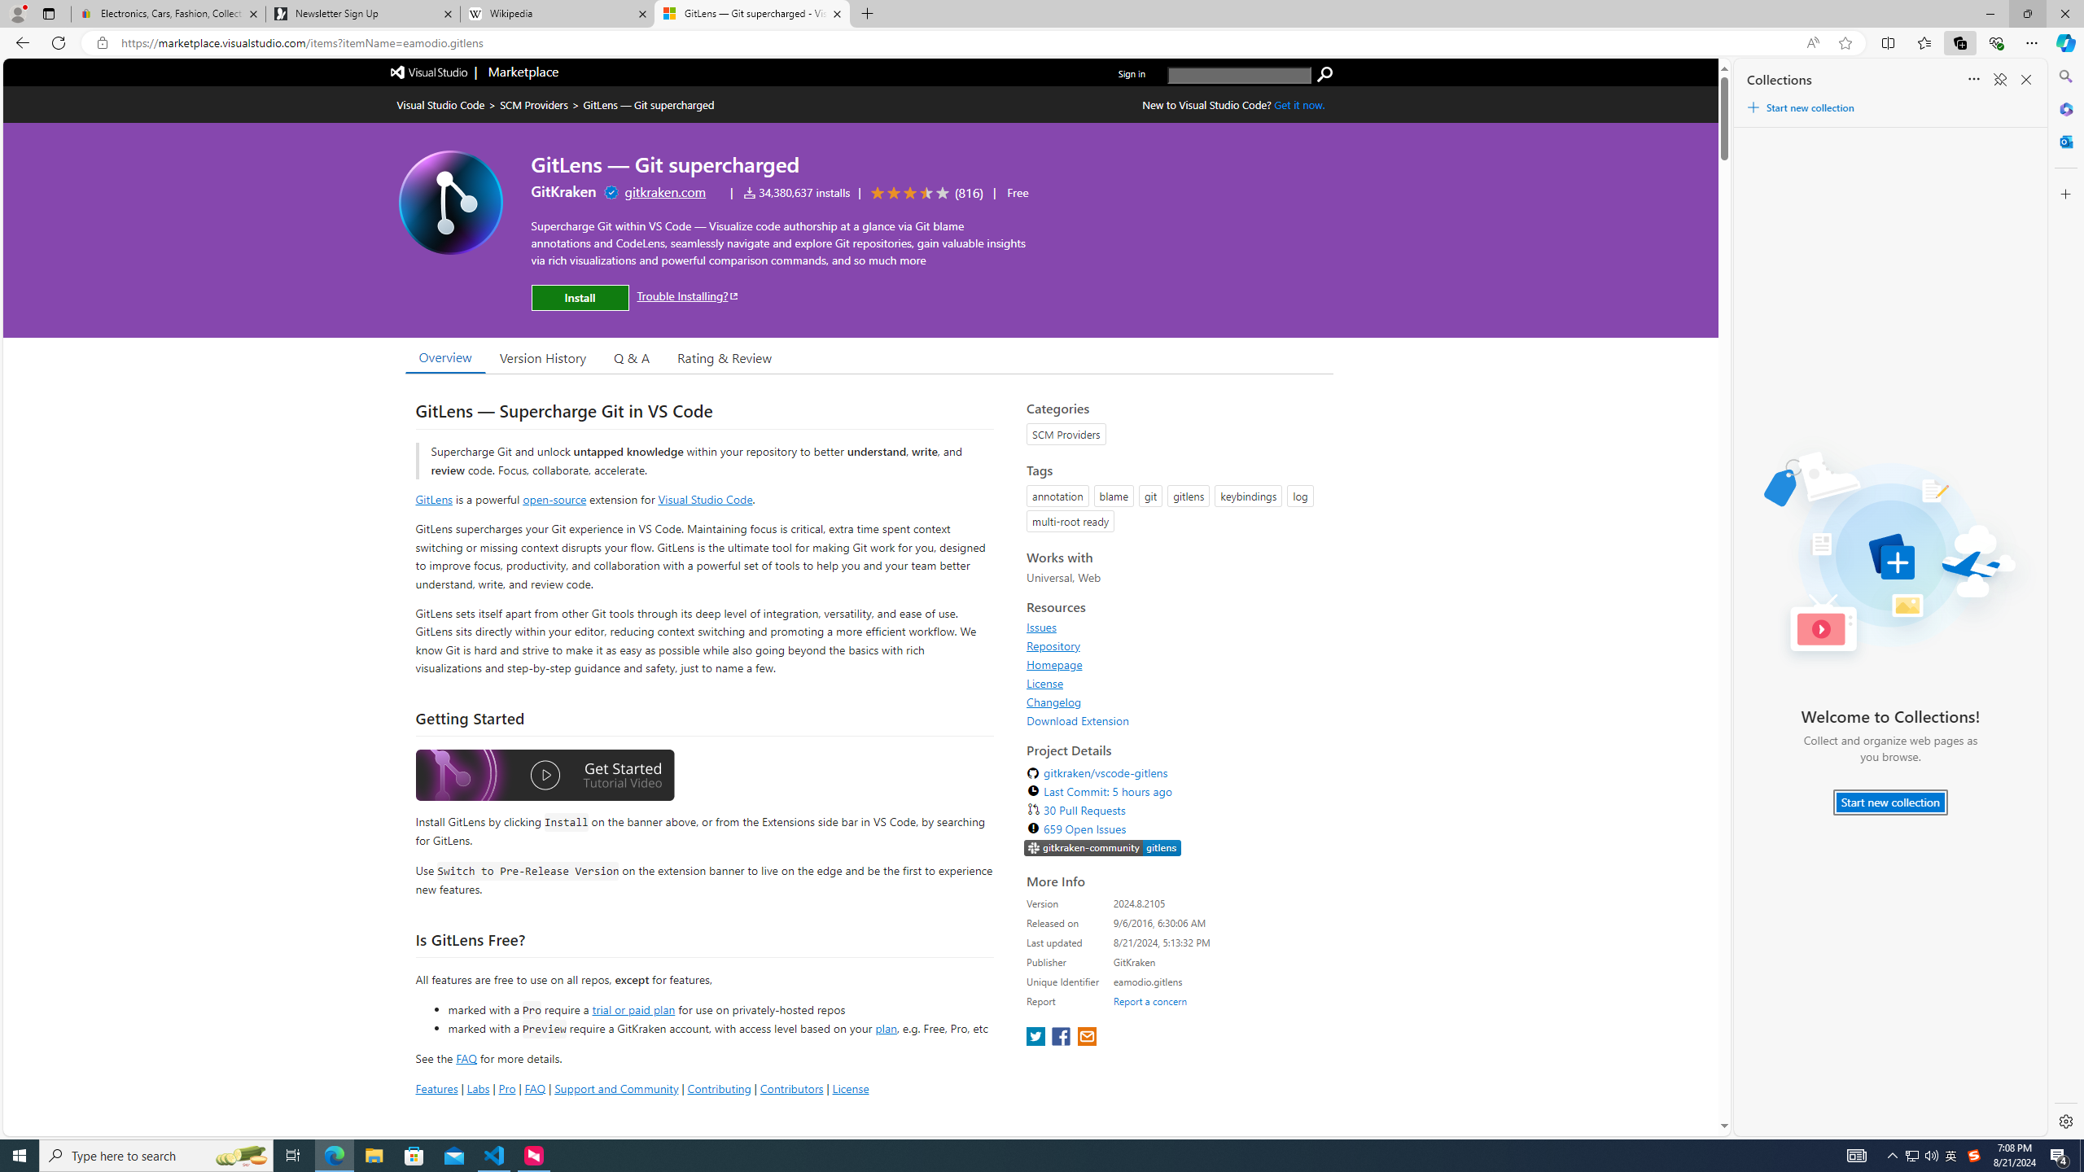 This screenshot has height=1172, width=2084. What do you see at coordinates (632, 357) in the screenshot?
I see `Q & A` at bounding box center [632, 357].